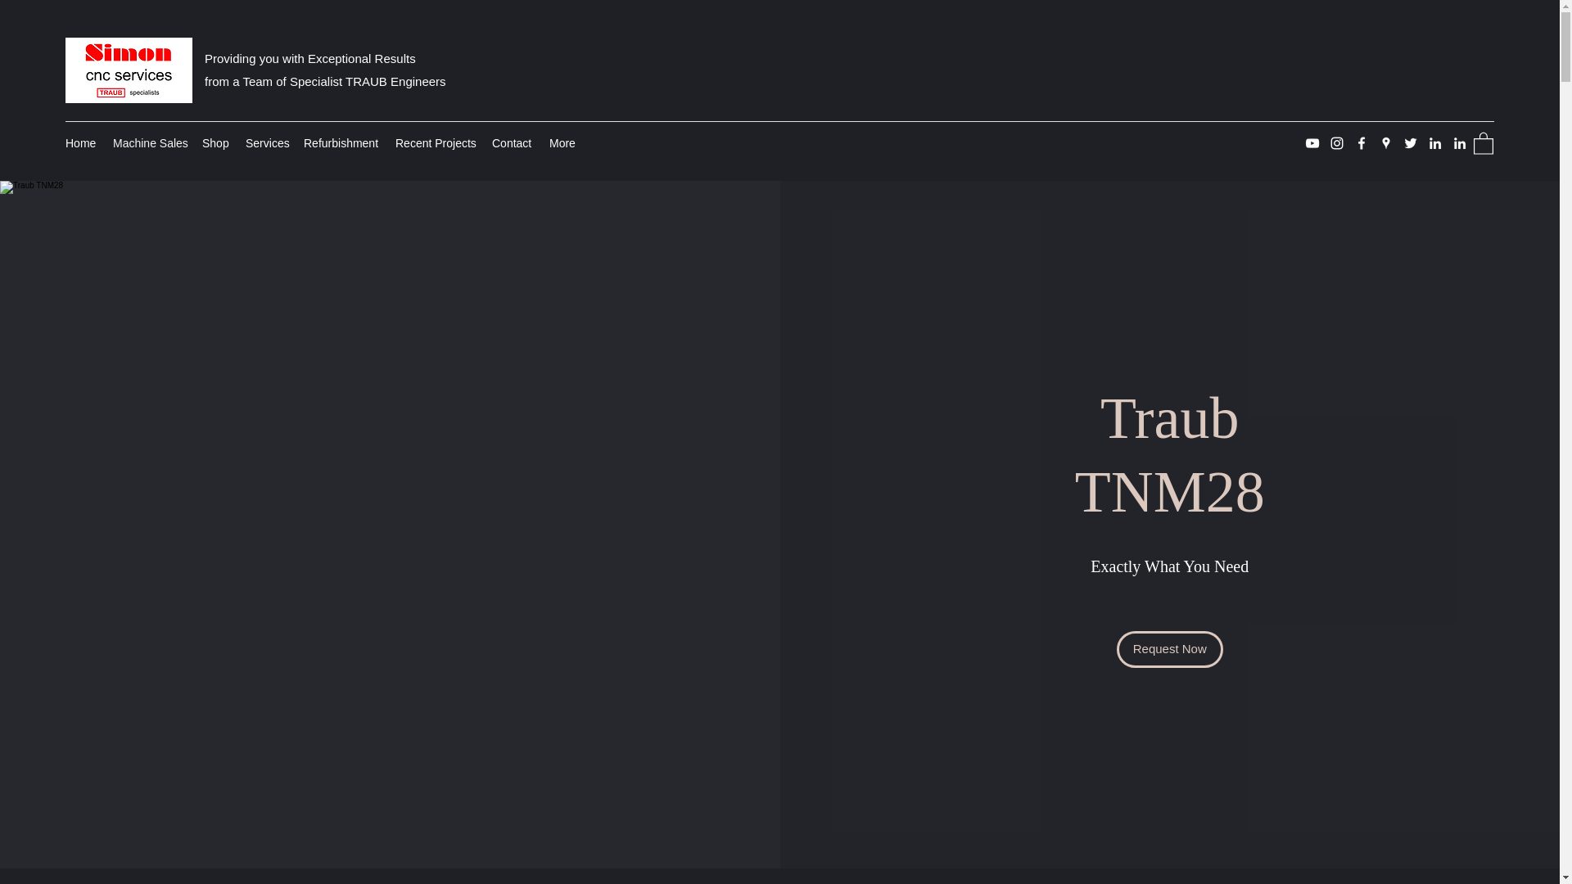 The height and width of the screenshot is (884, 1572). I want to click on Services, so click(265, 142).